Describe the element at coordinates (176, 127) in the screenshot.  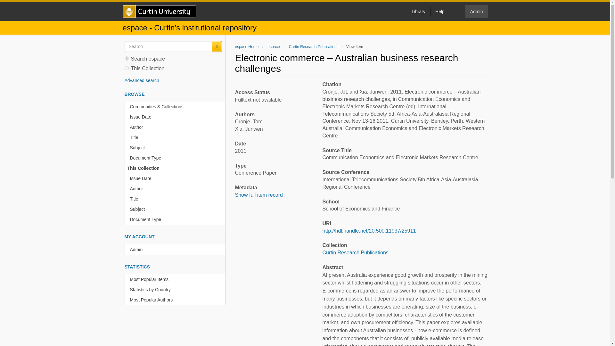
I see `Author` at that location.